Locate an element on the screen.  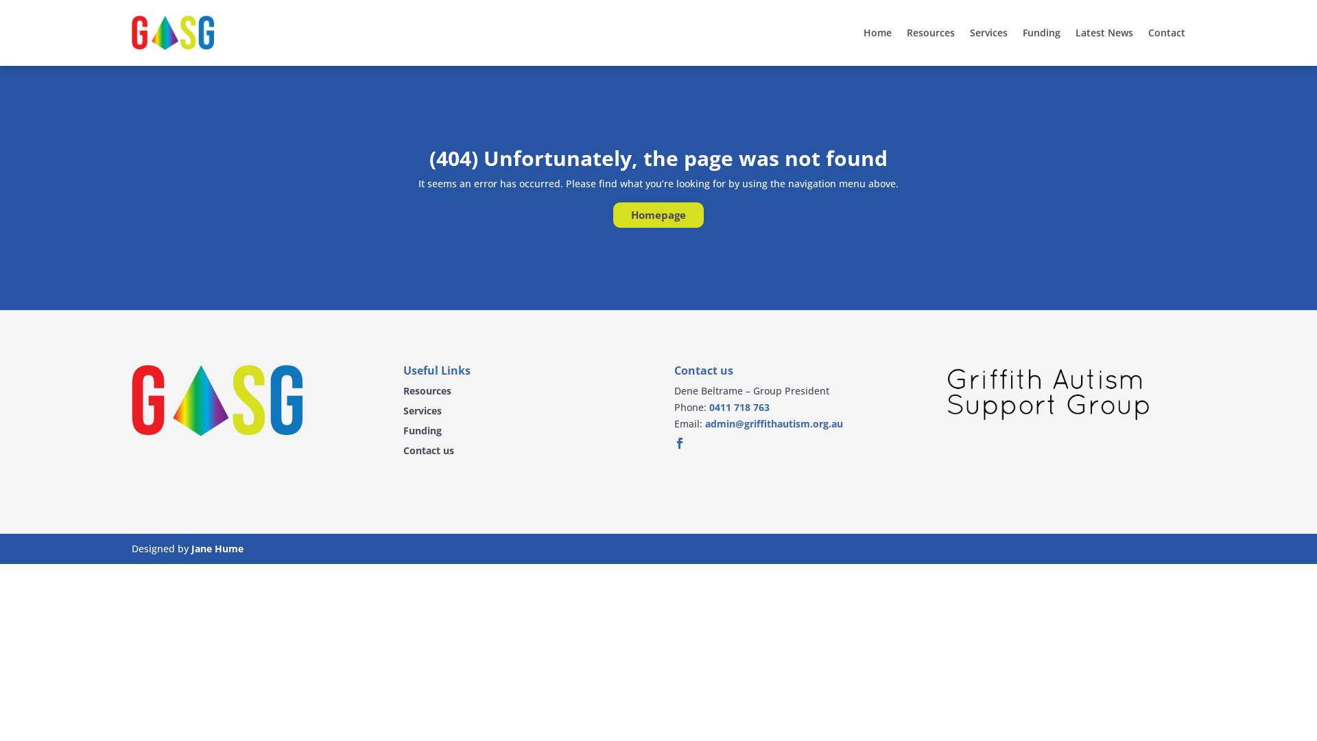
gasg-wordmark is located at coordinates (217, 401).